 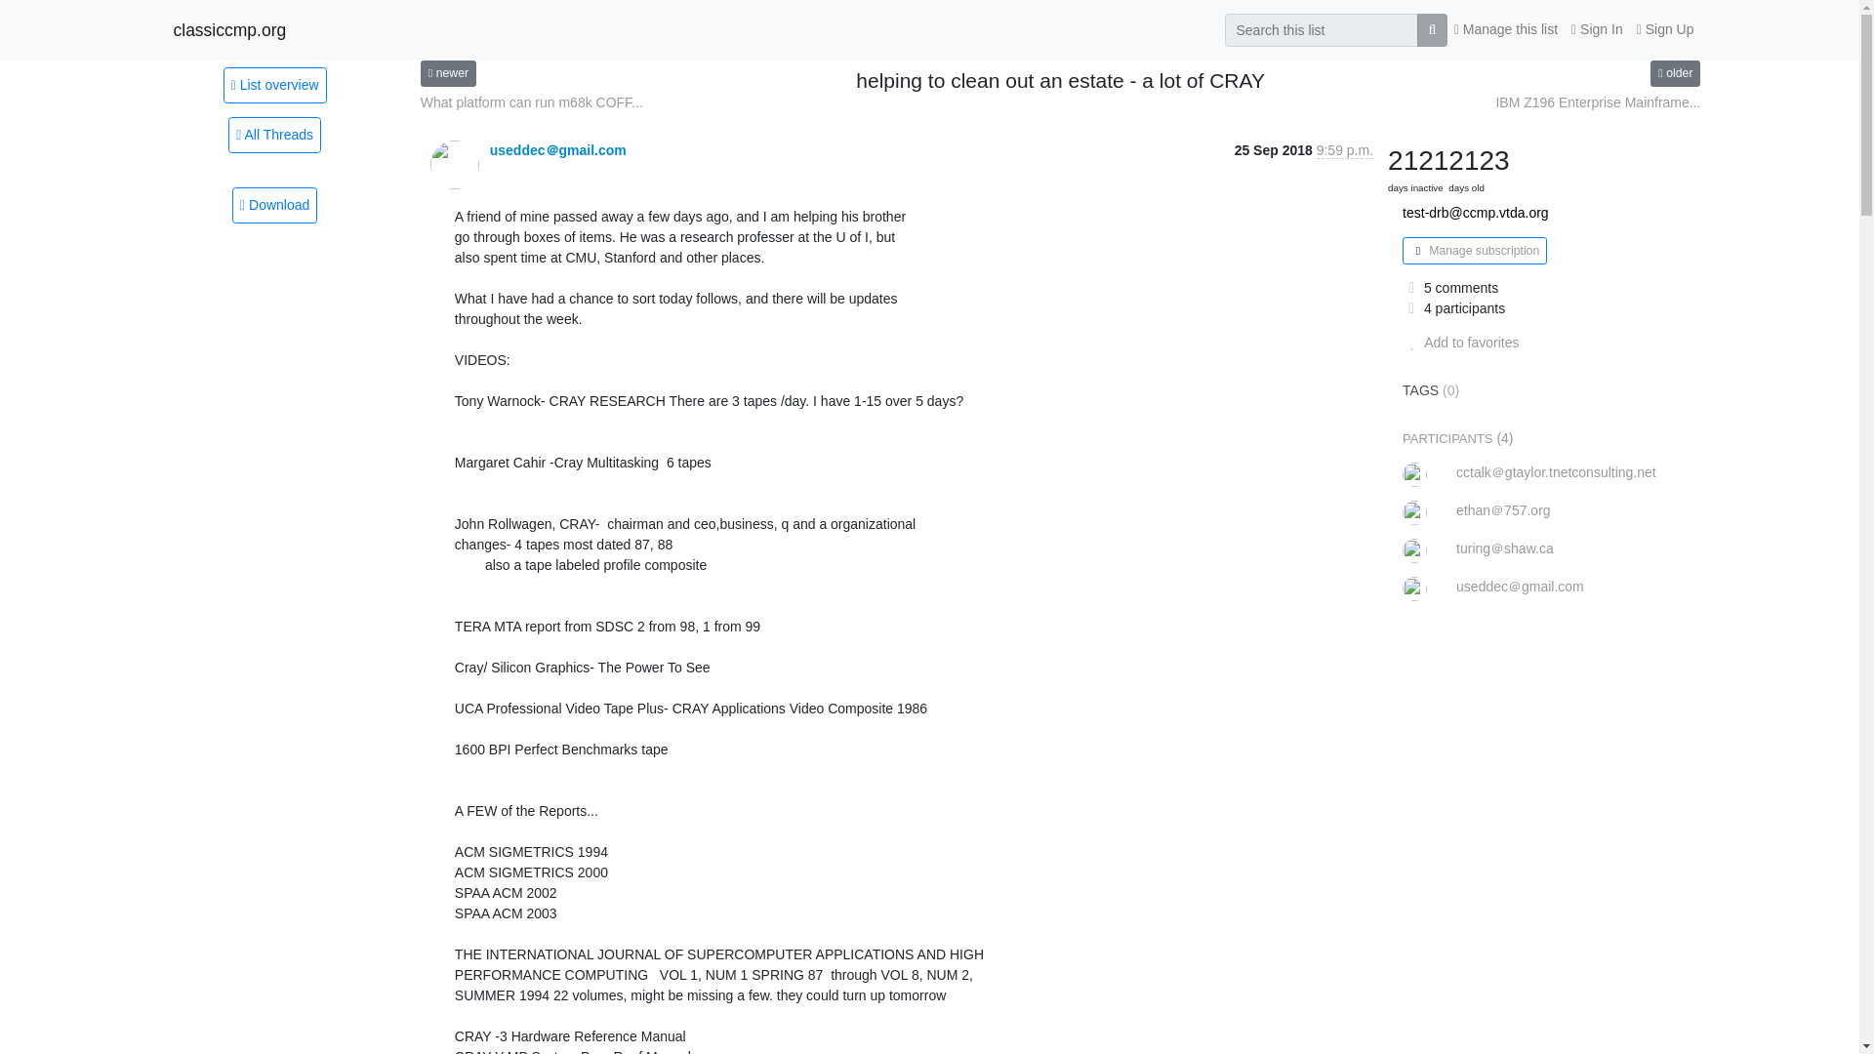 What do you see at coordinates (1675, 72) in the screenshot?
I see `IBM Z196 Enterprise Mainframe Computer on GovPlanet` at bounding box center [1675, 72].